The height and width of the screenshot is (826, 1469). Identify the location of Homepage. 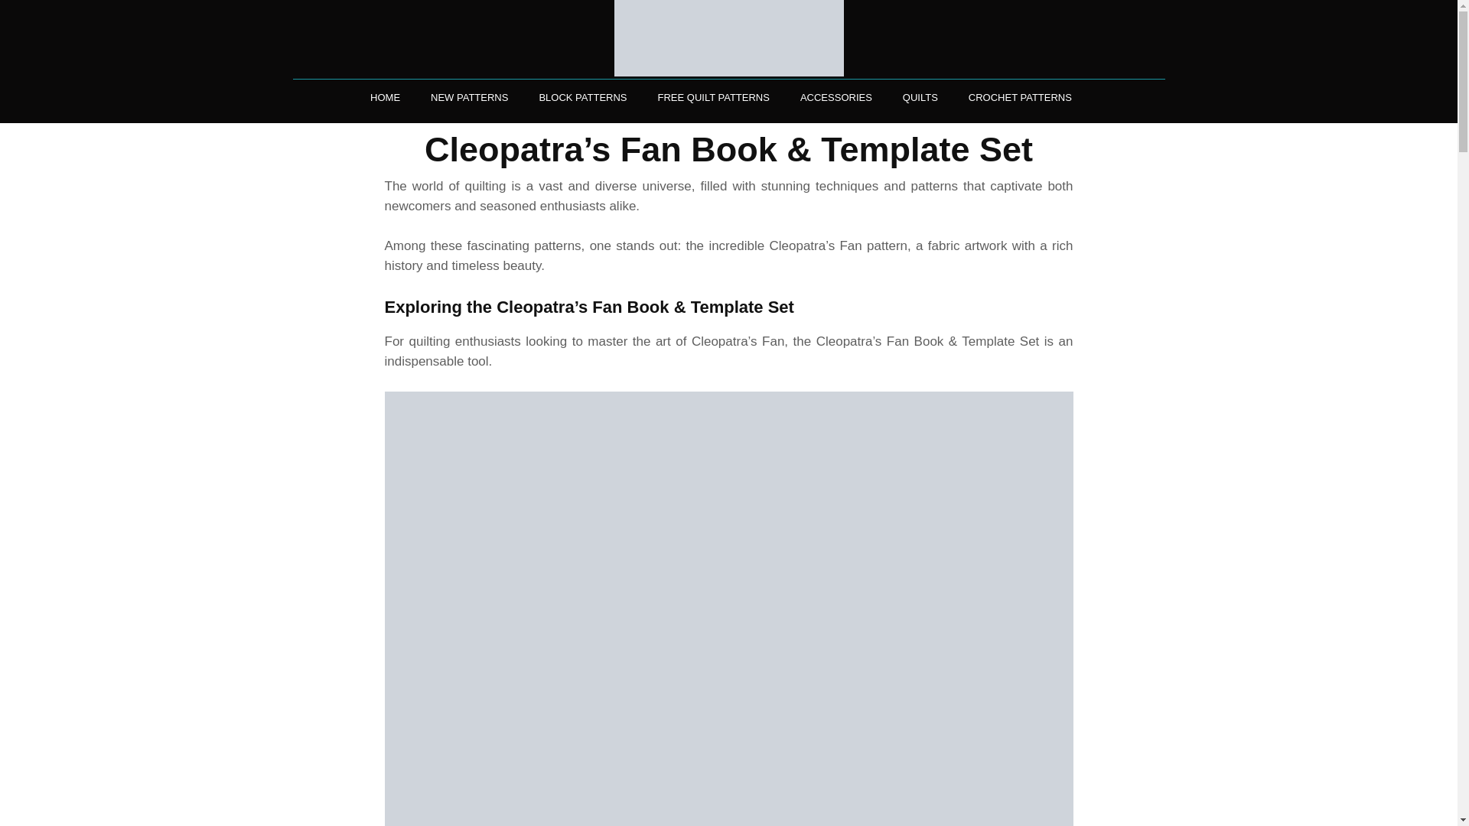
(728, 38).